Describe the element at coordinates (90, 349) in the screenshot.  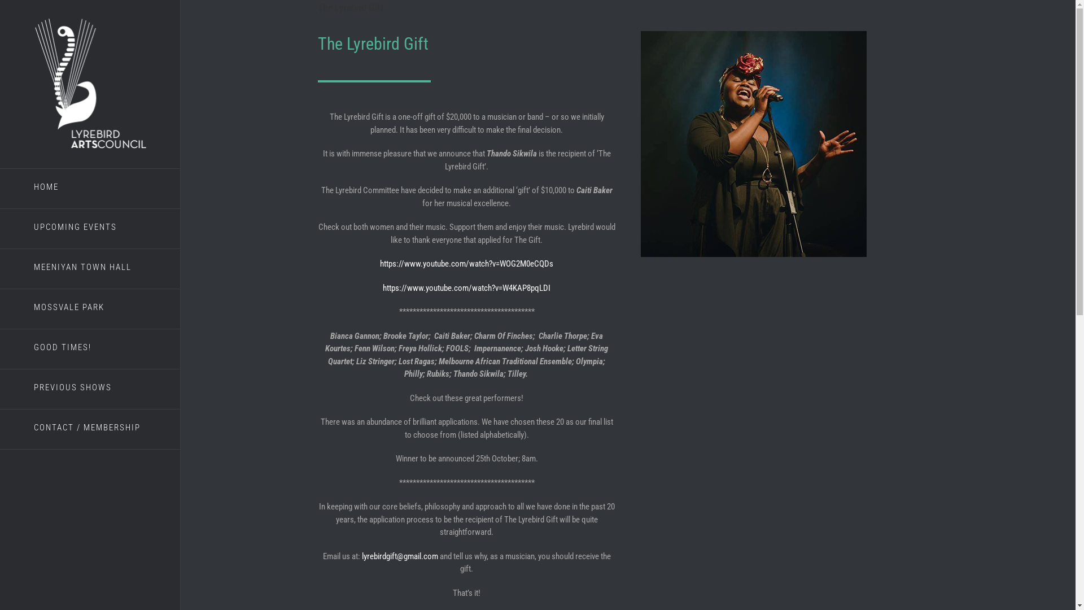
I see `GOOD TIMES!` at that location.